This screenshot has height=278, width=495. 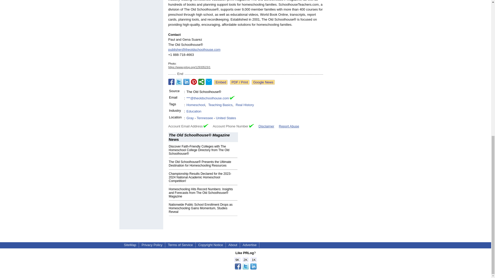 I want to click on Embed, so click(x=221, y=82).